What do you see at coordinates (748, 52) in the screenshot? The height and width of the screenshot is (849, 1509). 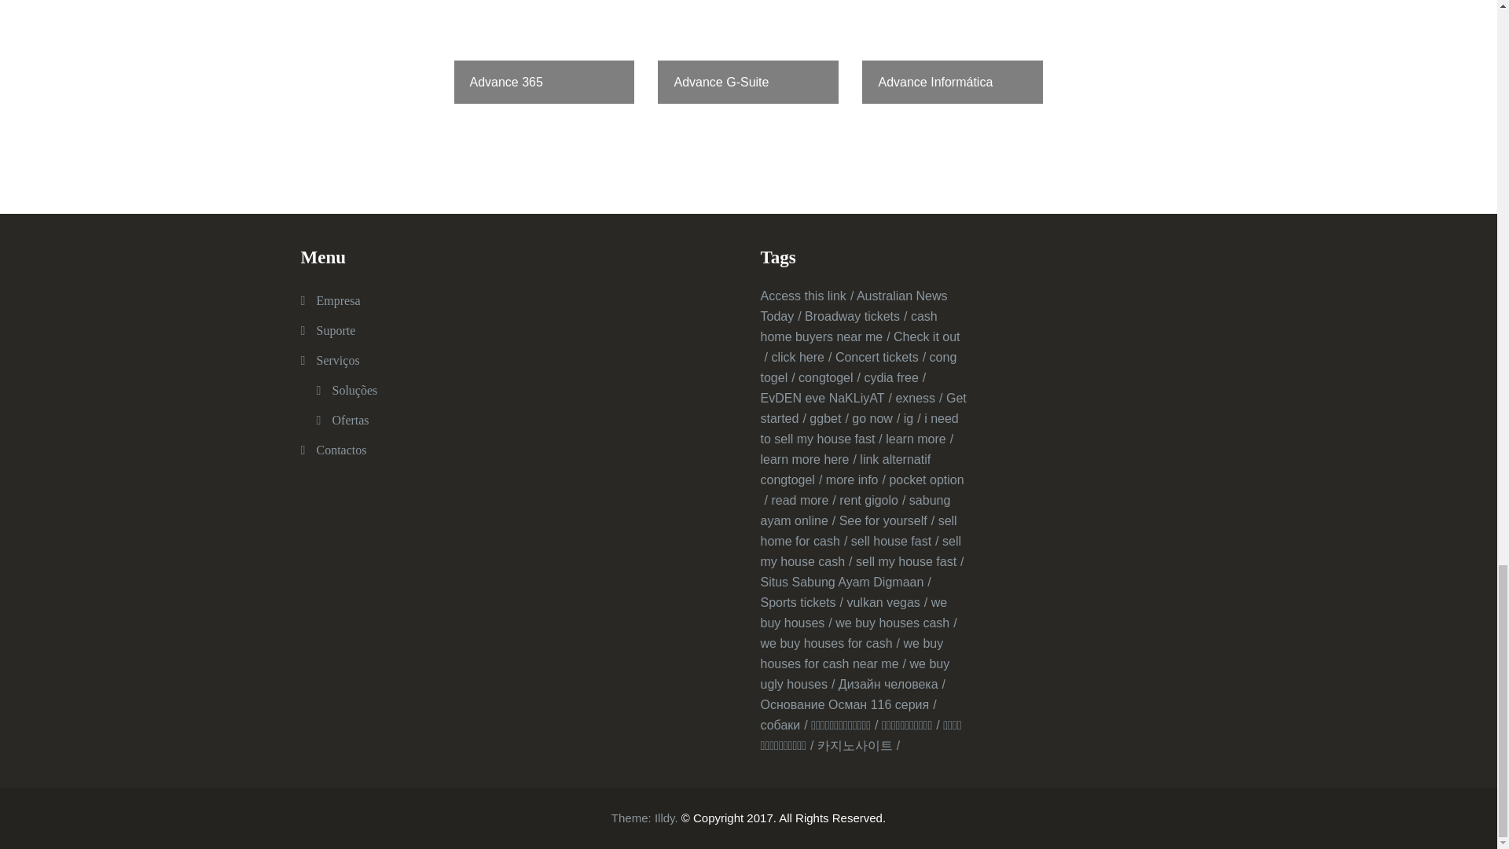 I see `Advance G-Suite` at bounding box center [748, 52].